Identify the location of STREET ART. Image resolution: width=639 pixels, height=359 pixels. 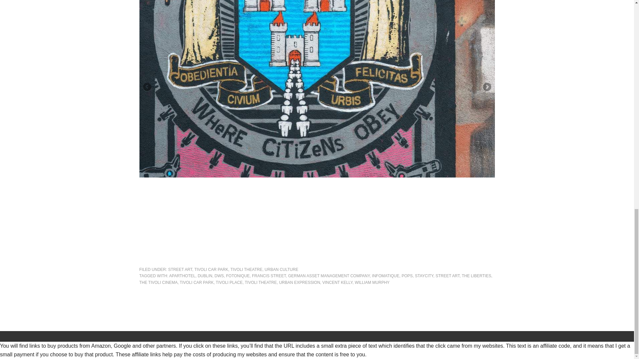
(447, 276).